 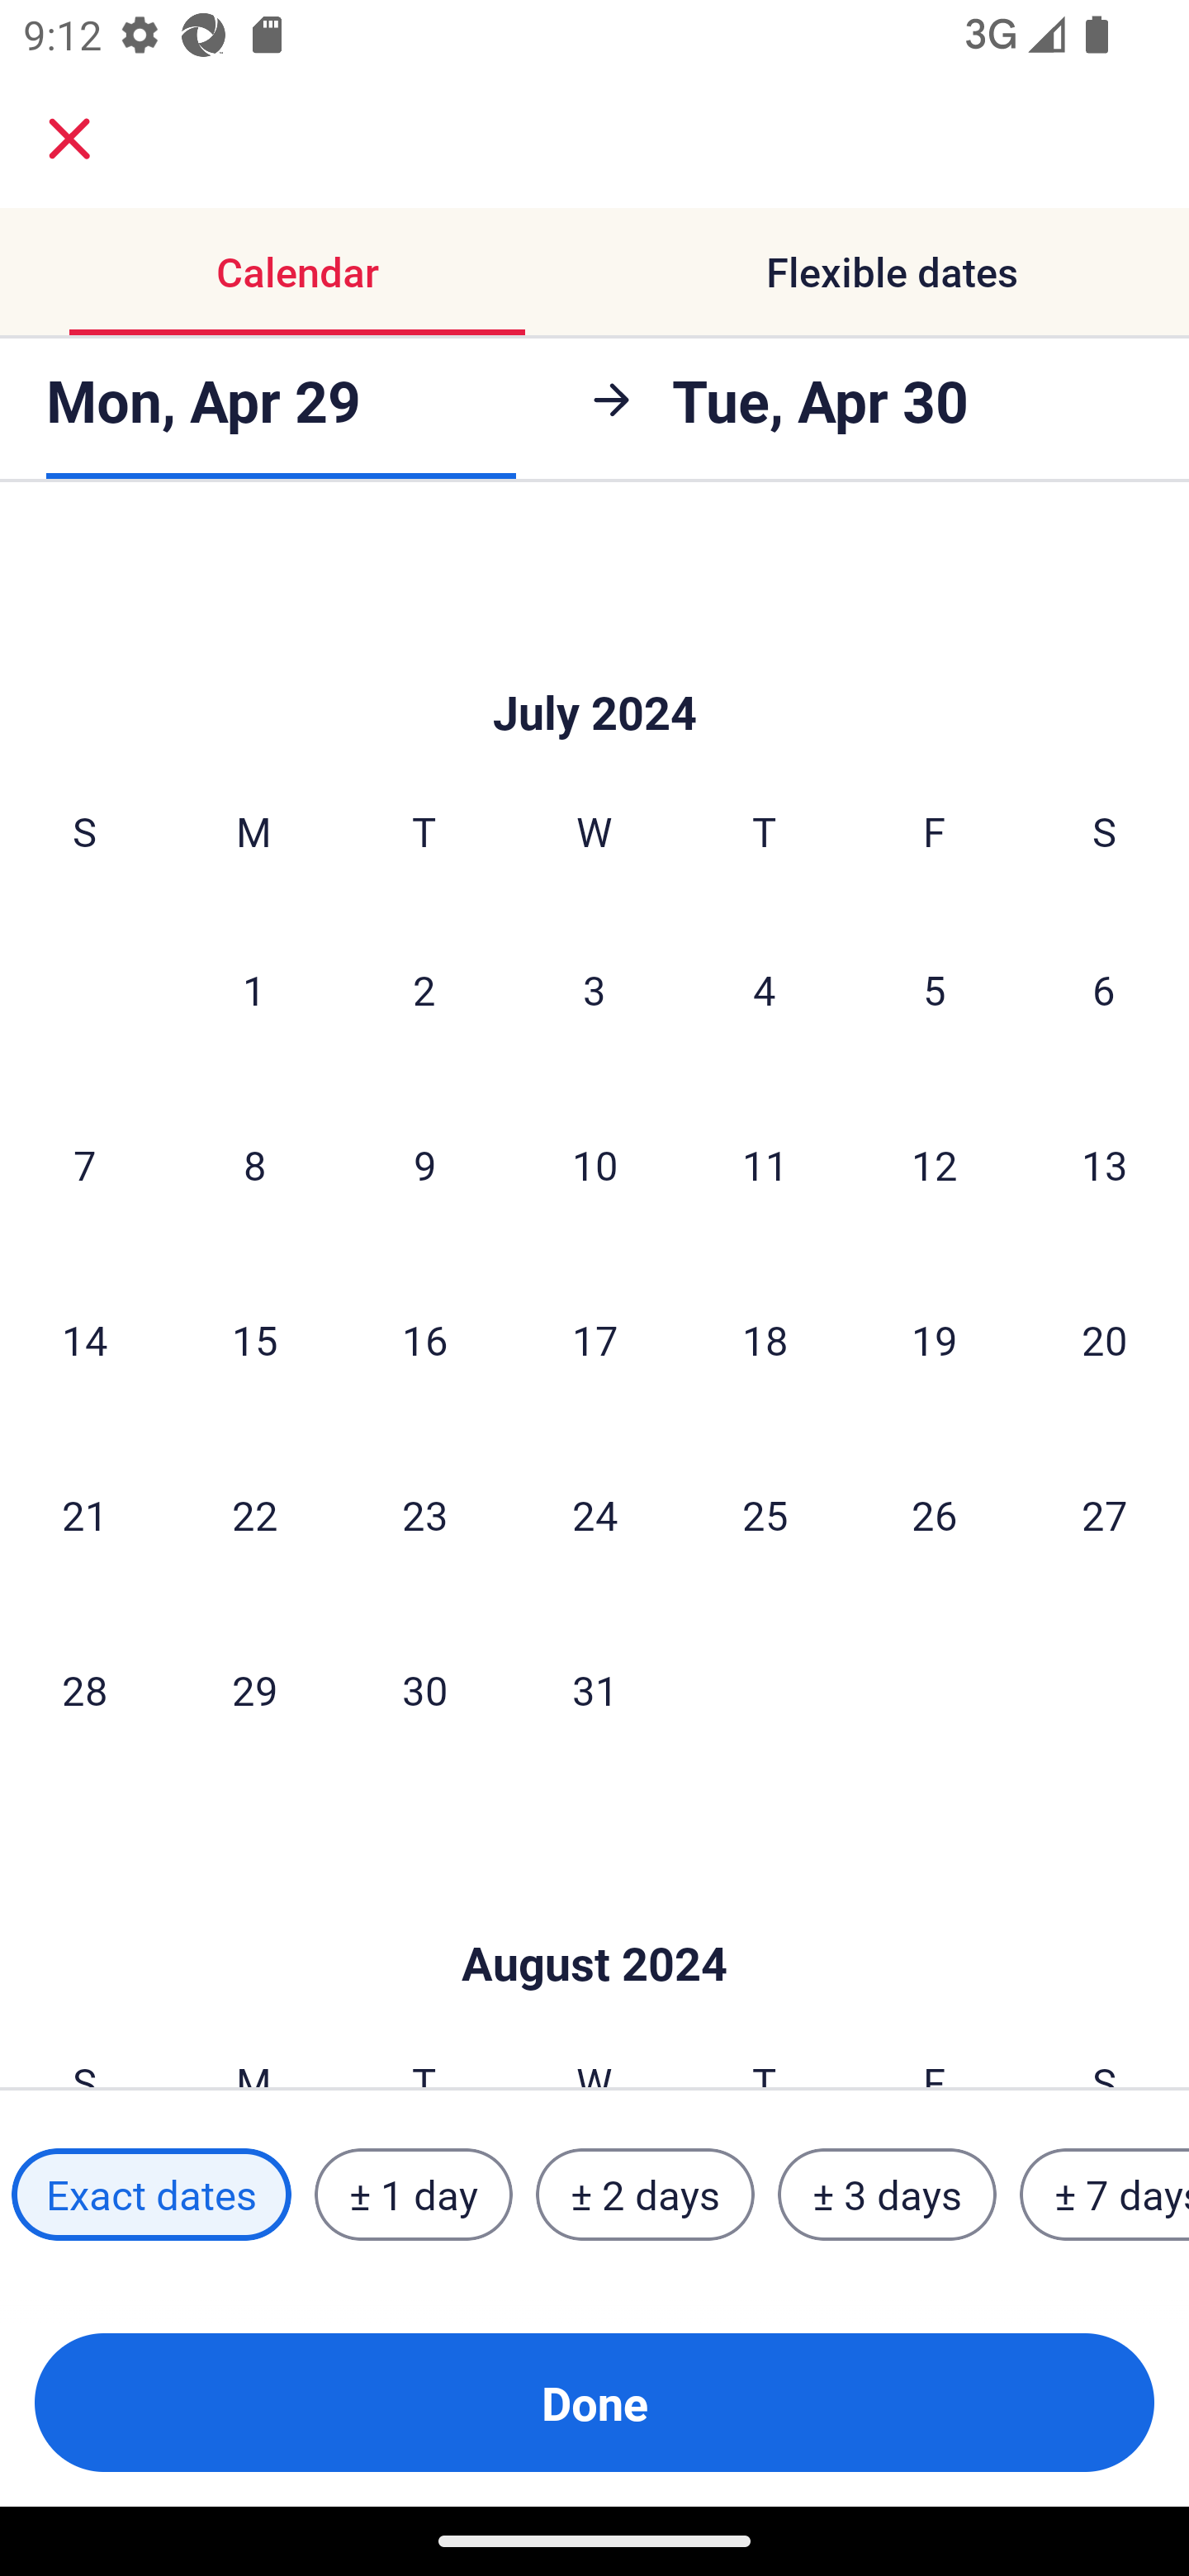 I want to click on ± 2 days, so click(x=646, y=2195).